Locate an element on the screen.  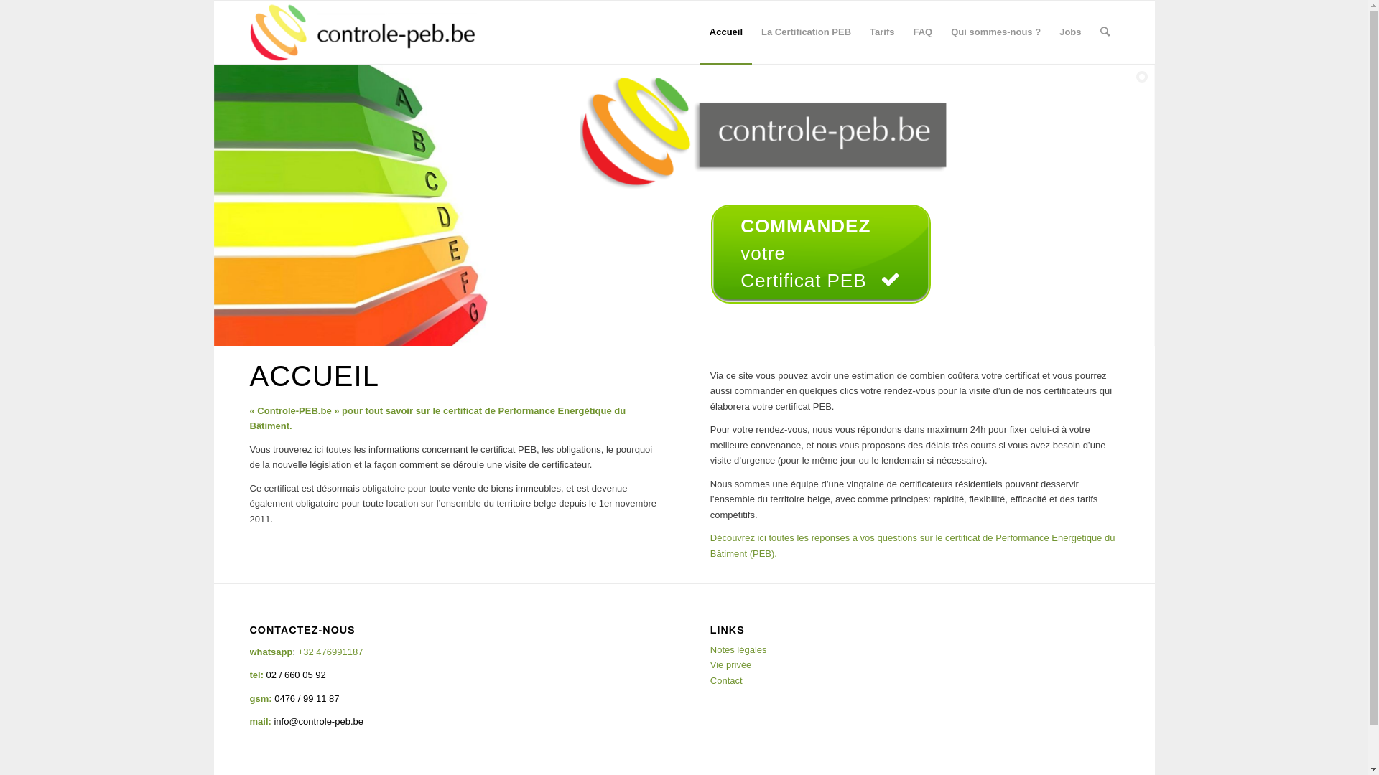
controle-white-leters is located at coordinates (375, 32).